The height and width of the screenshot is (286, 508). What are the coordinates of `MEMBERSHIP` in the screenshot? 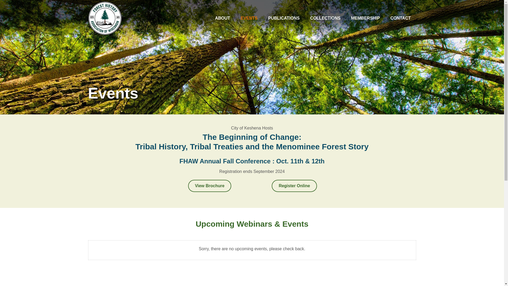 It's located at (365, 18).